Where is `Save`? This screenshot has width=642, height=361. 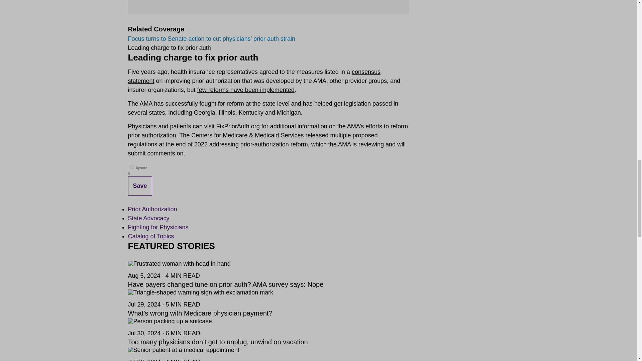
Save is located at coordinates (140, 186).